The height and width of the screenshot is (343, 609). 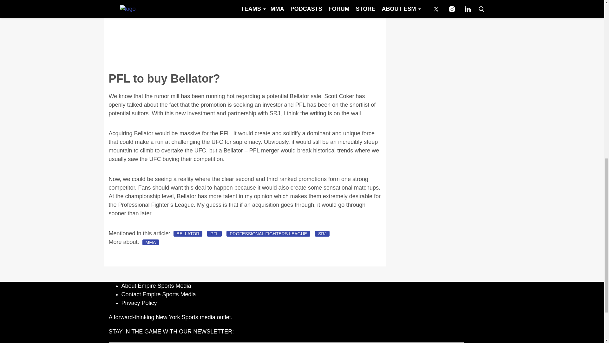 What do you see at coordinates (188, 234) in the screenshot?
I see `BELLATOR` at bounding box center [188, 234].